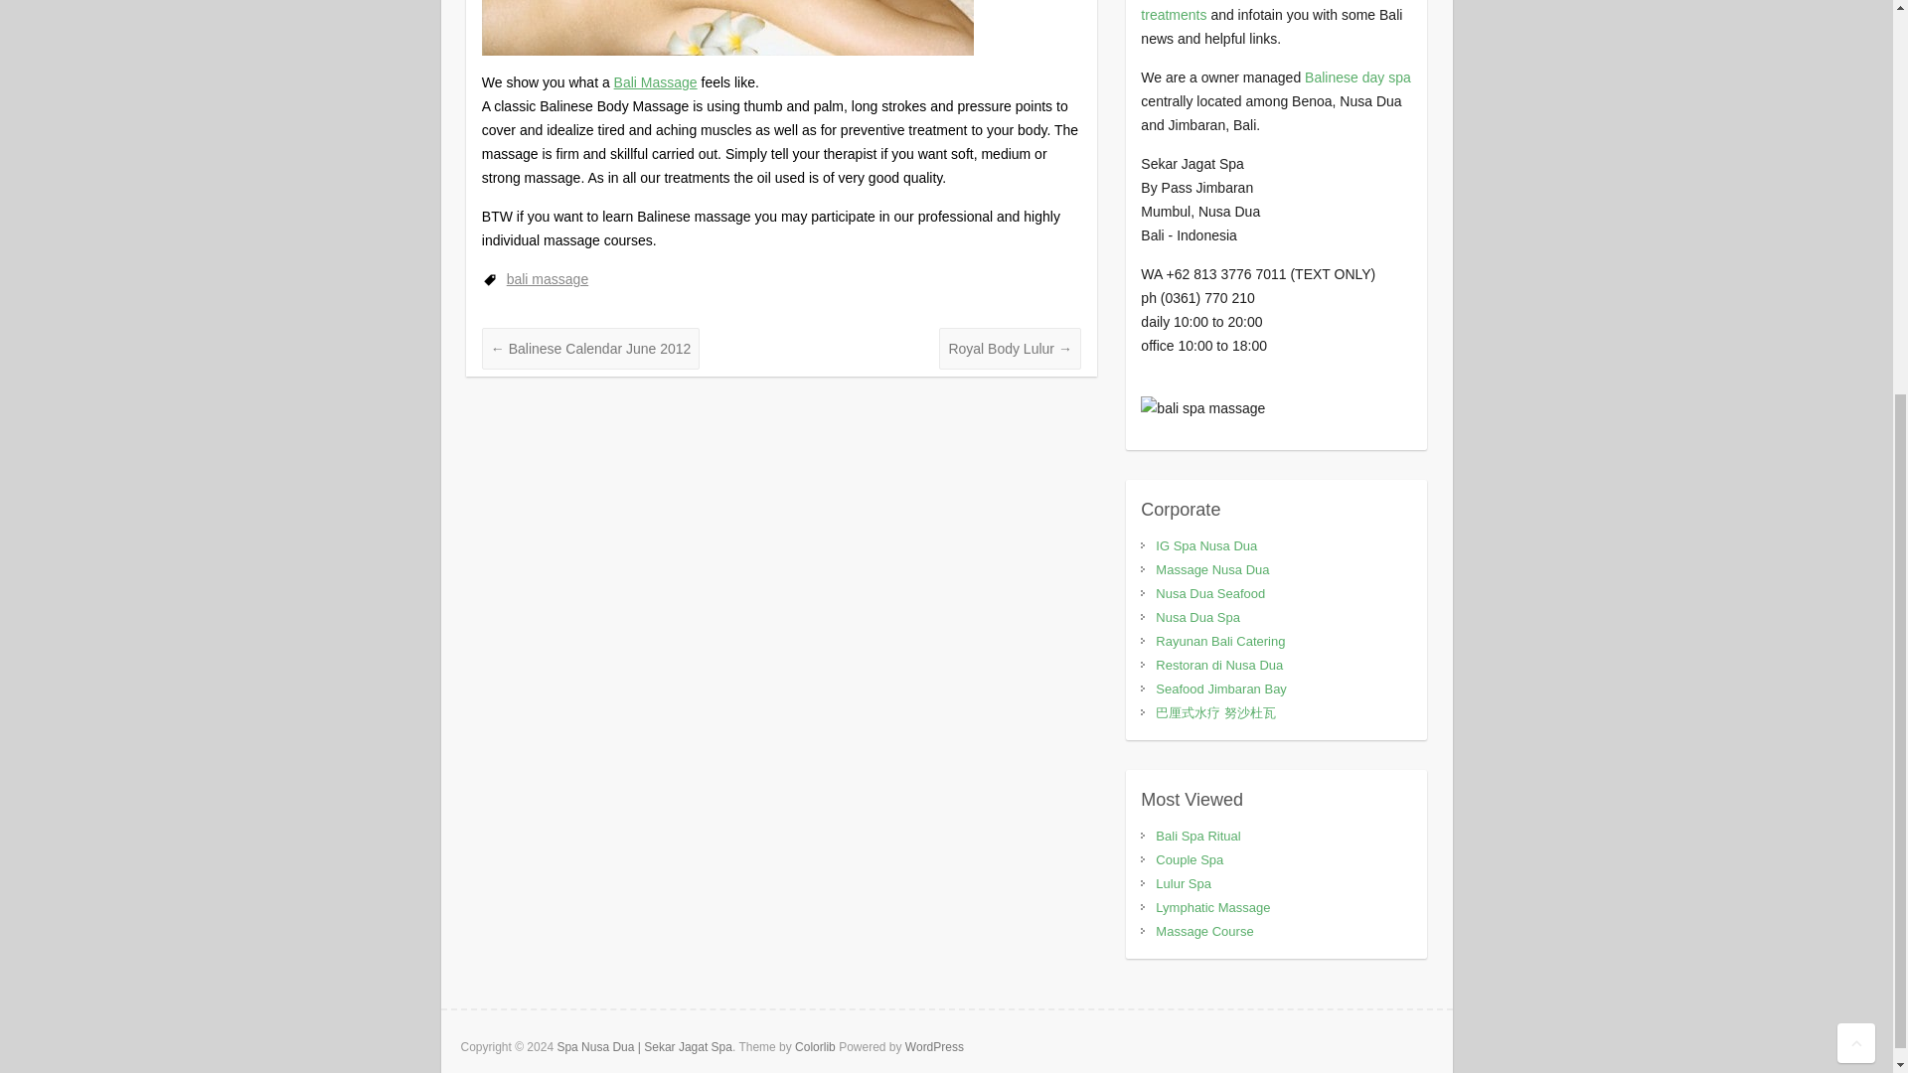 The image size is (1908, 1073). I want to click on Nusa Dua Spa, so click(1198, 617).